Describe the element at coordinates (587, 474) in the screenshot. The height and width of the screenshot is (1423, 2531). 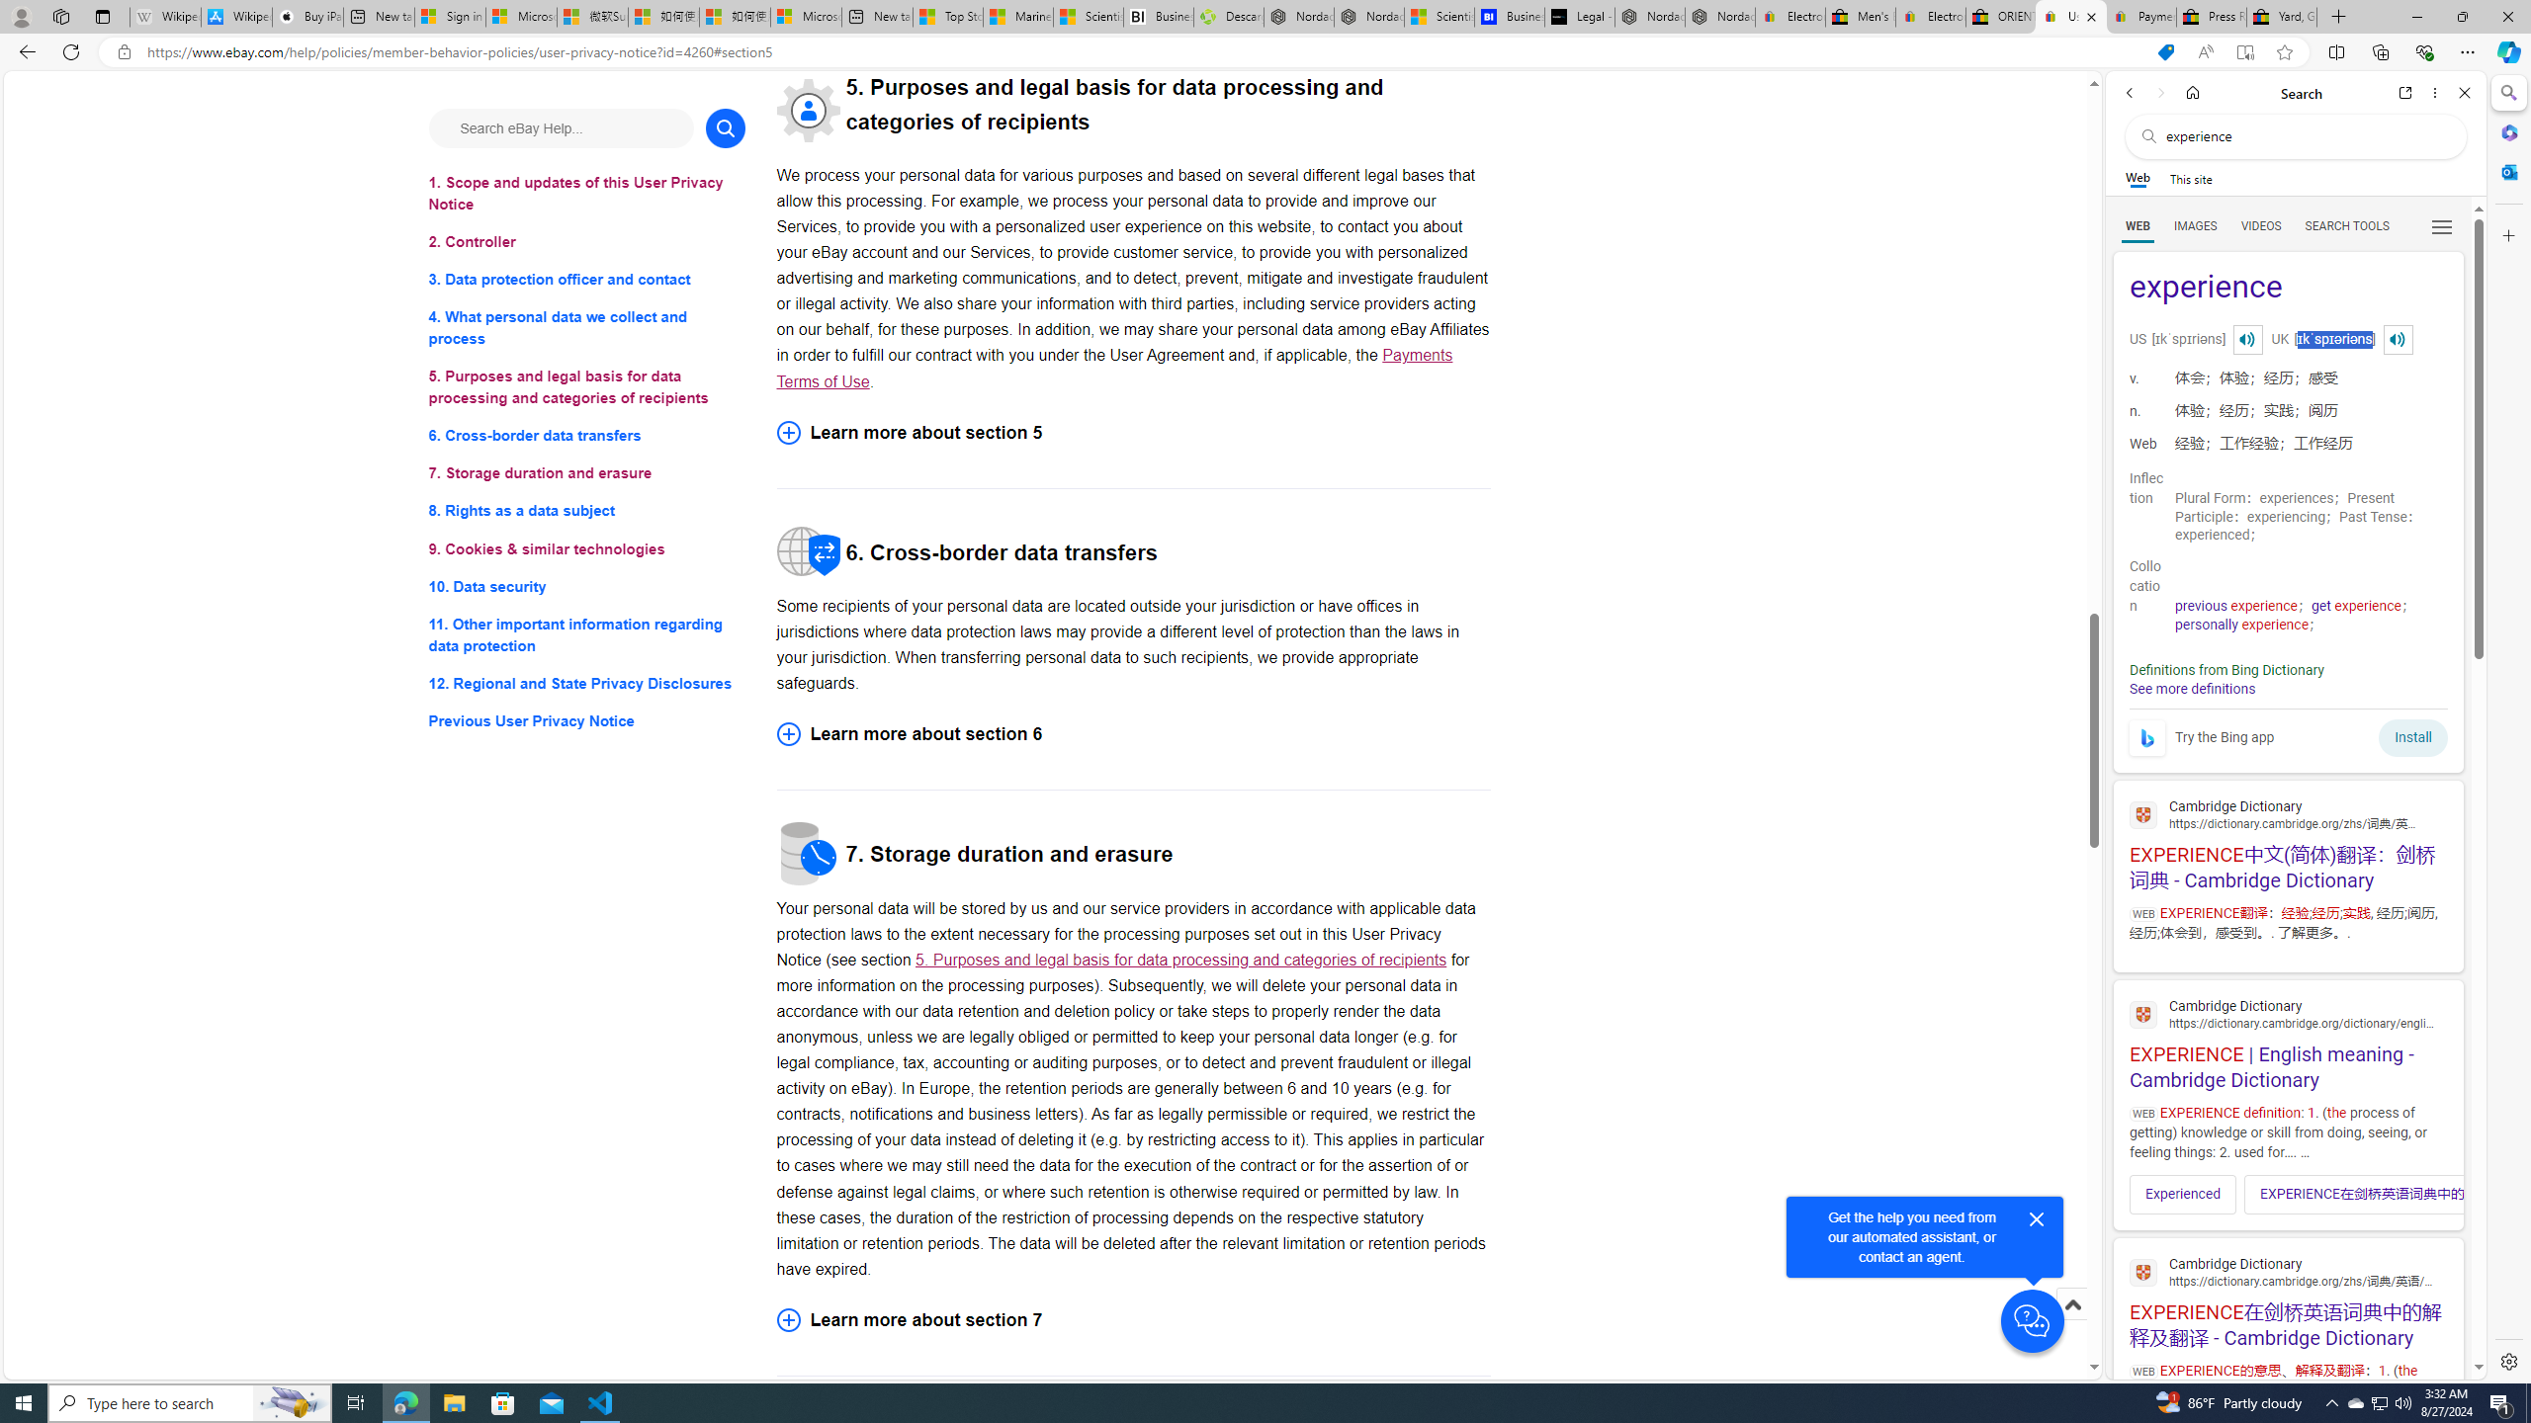
I see `7. Storage duration and erasure` at that location.